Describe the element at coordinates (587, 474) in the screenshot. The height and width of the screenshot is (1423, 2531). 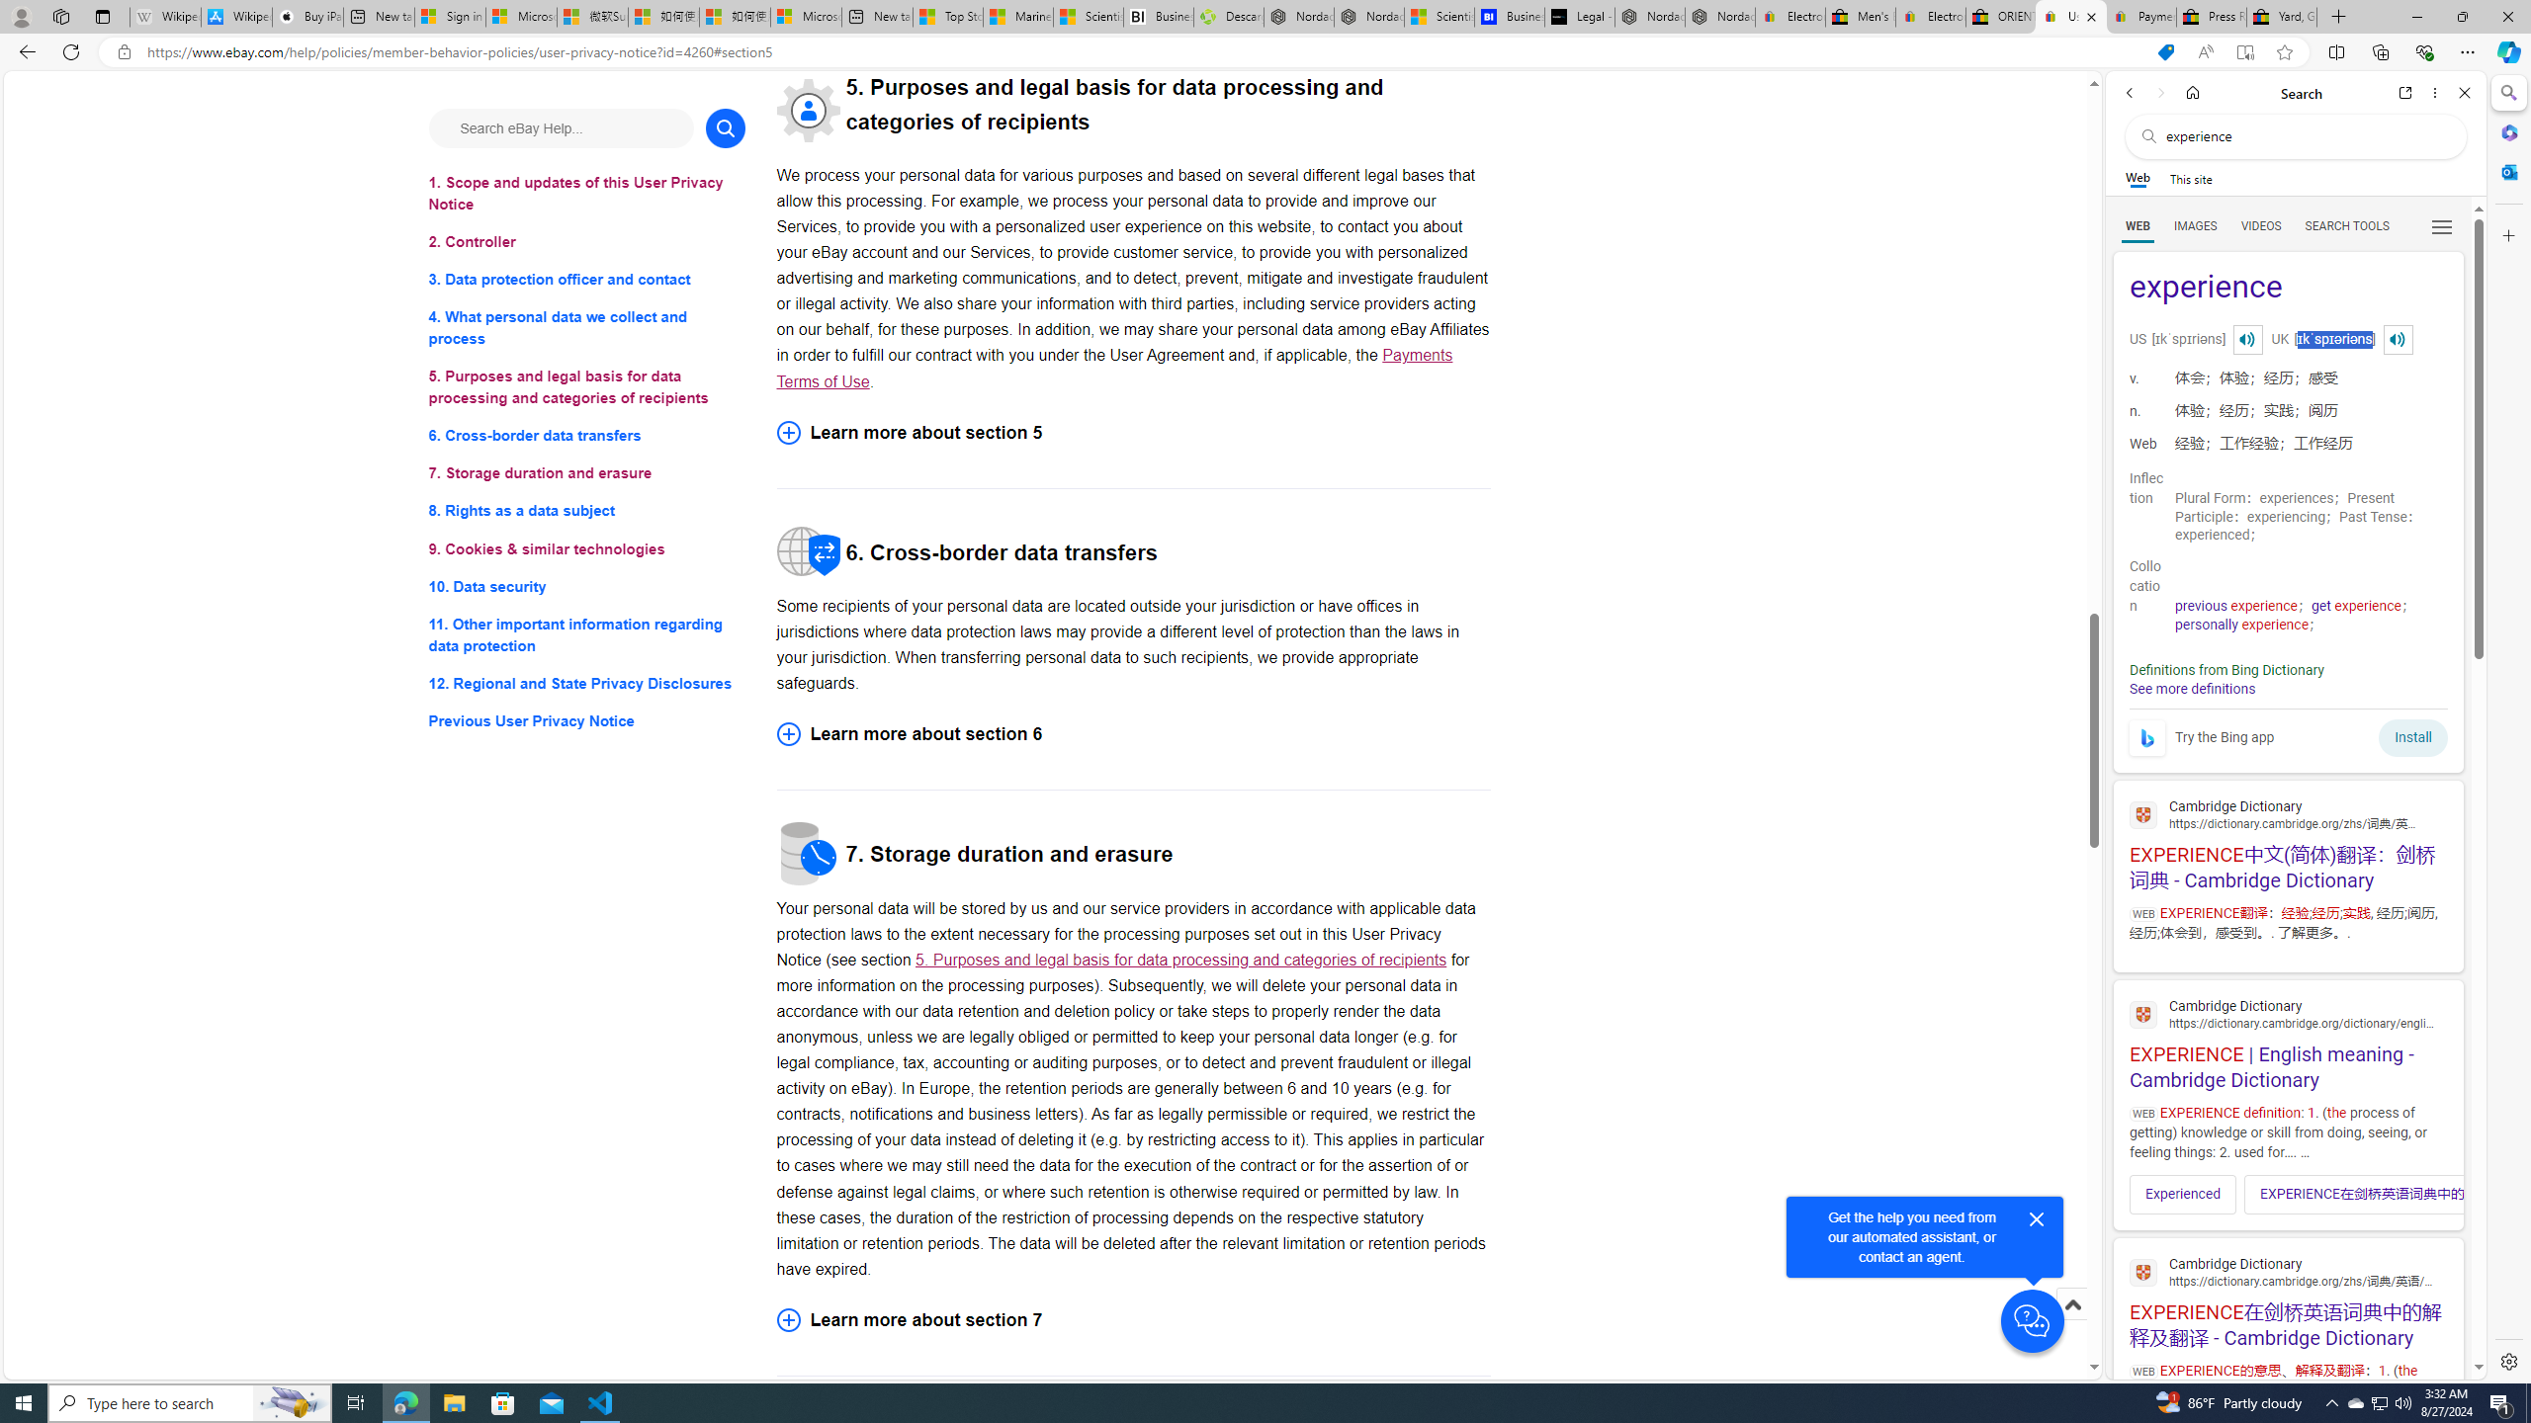
I see `7. Storage duration and erasure` at that location.